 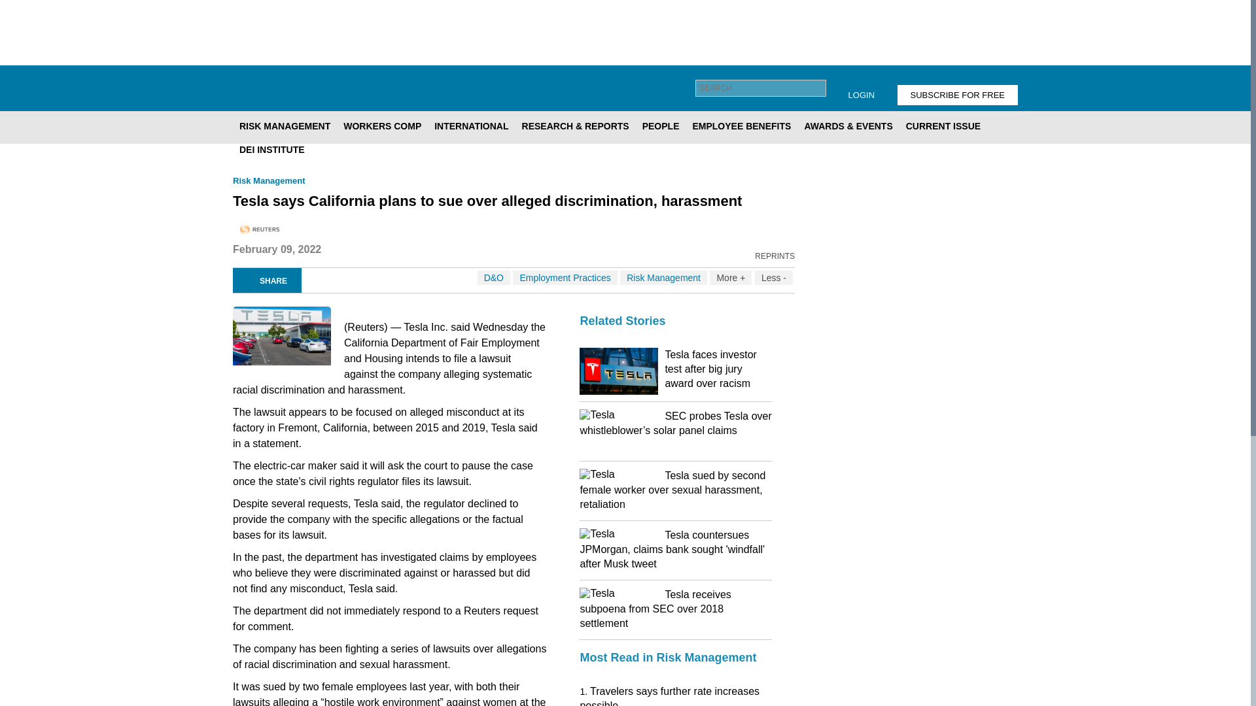 I want to click on SUBSCRIBE FOR FREE, so click(x=958, y=94).